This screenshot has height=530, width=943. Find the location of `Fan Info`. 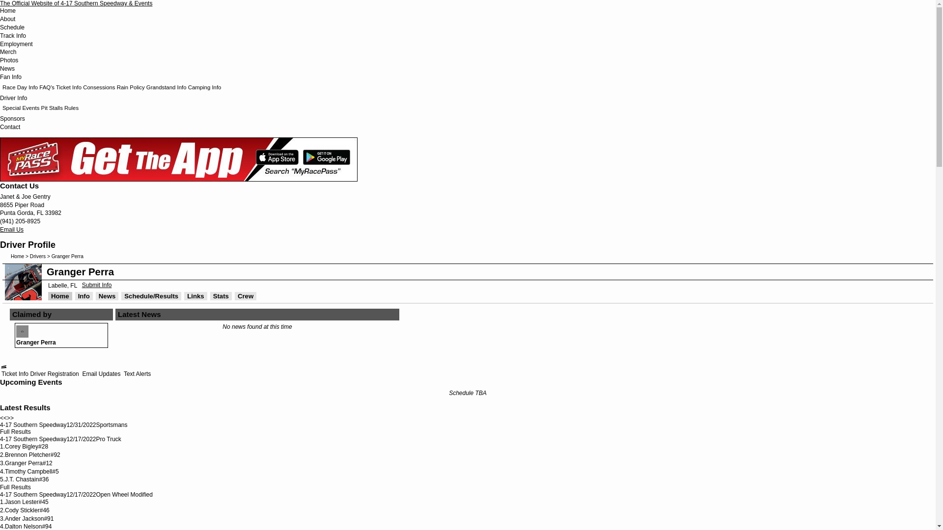

Fan Info is located at coordinates (11, 77).